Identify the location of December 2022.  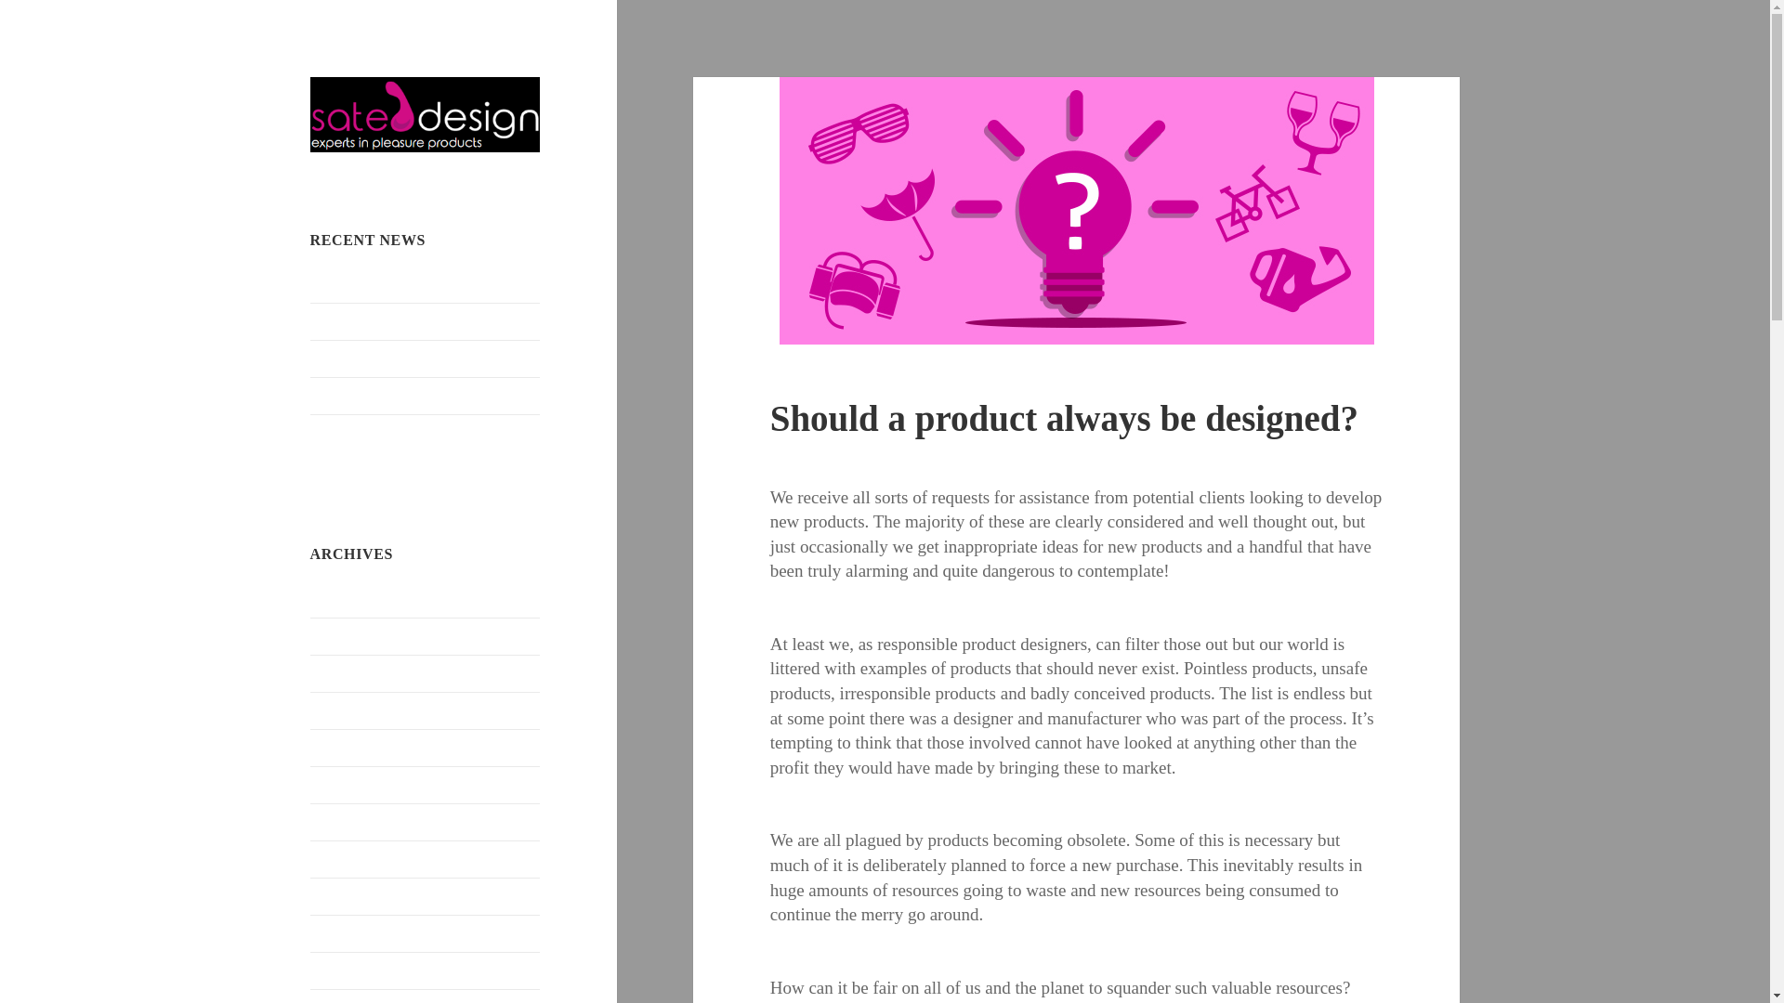
(357, 895).